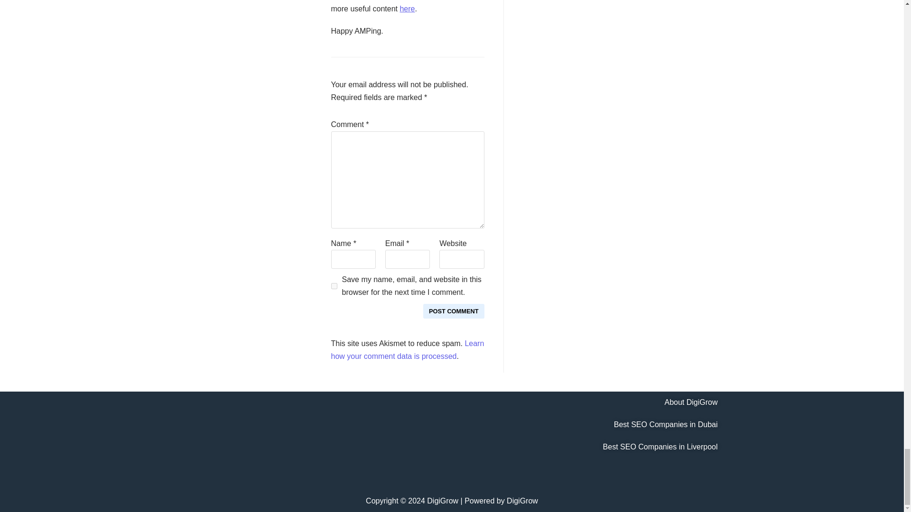  I want to click on Best SEO Companies in Liverpool, so click(660, 447).